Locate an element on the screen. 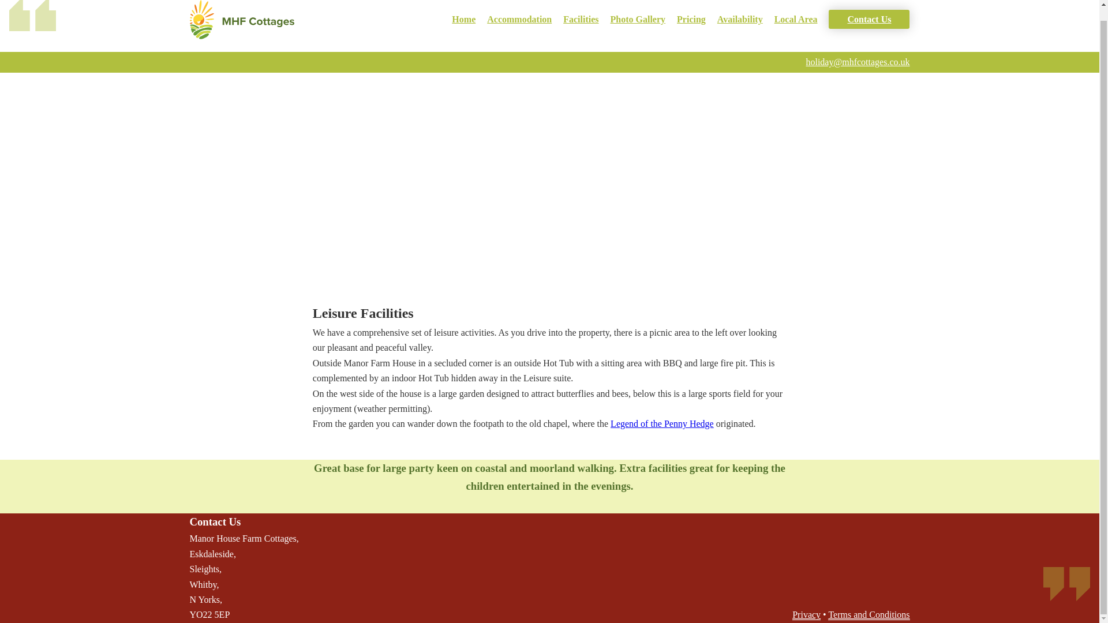  Legend of the Penny Hedge is located at coordinates (661, 423).